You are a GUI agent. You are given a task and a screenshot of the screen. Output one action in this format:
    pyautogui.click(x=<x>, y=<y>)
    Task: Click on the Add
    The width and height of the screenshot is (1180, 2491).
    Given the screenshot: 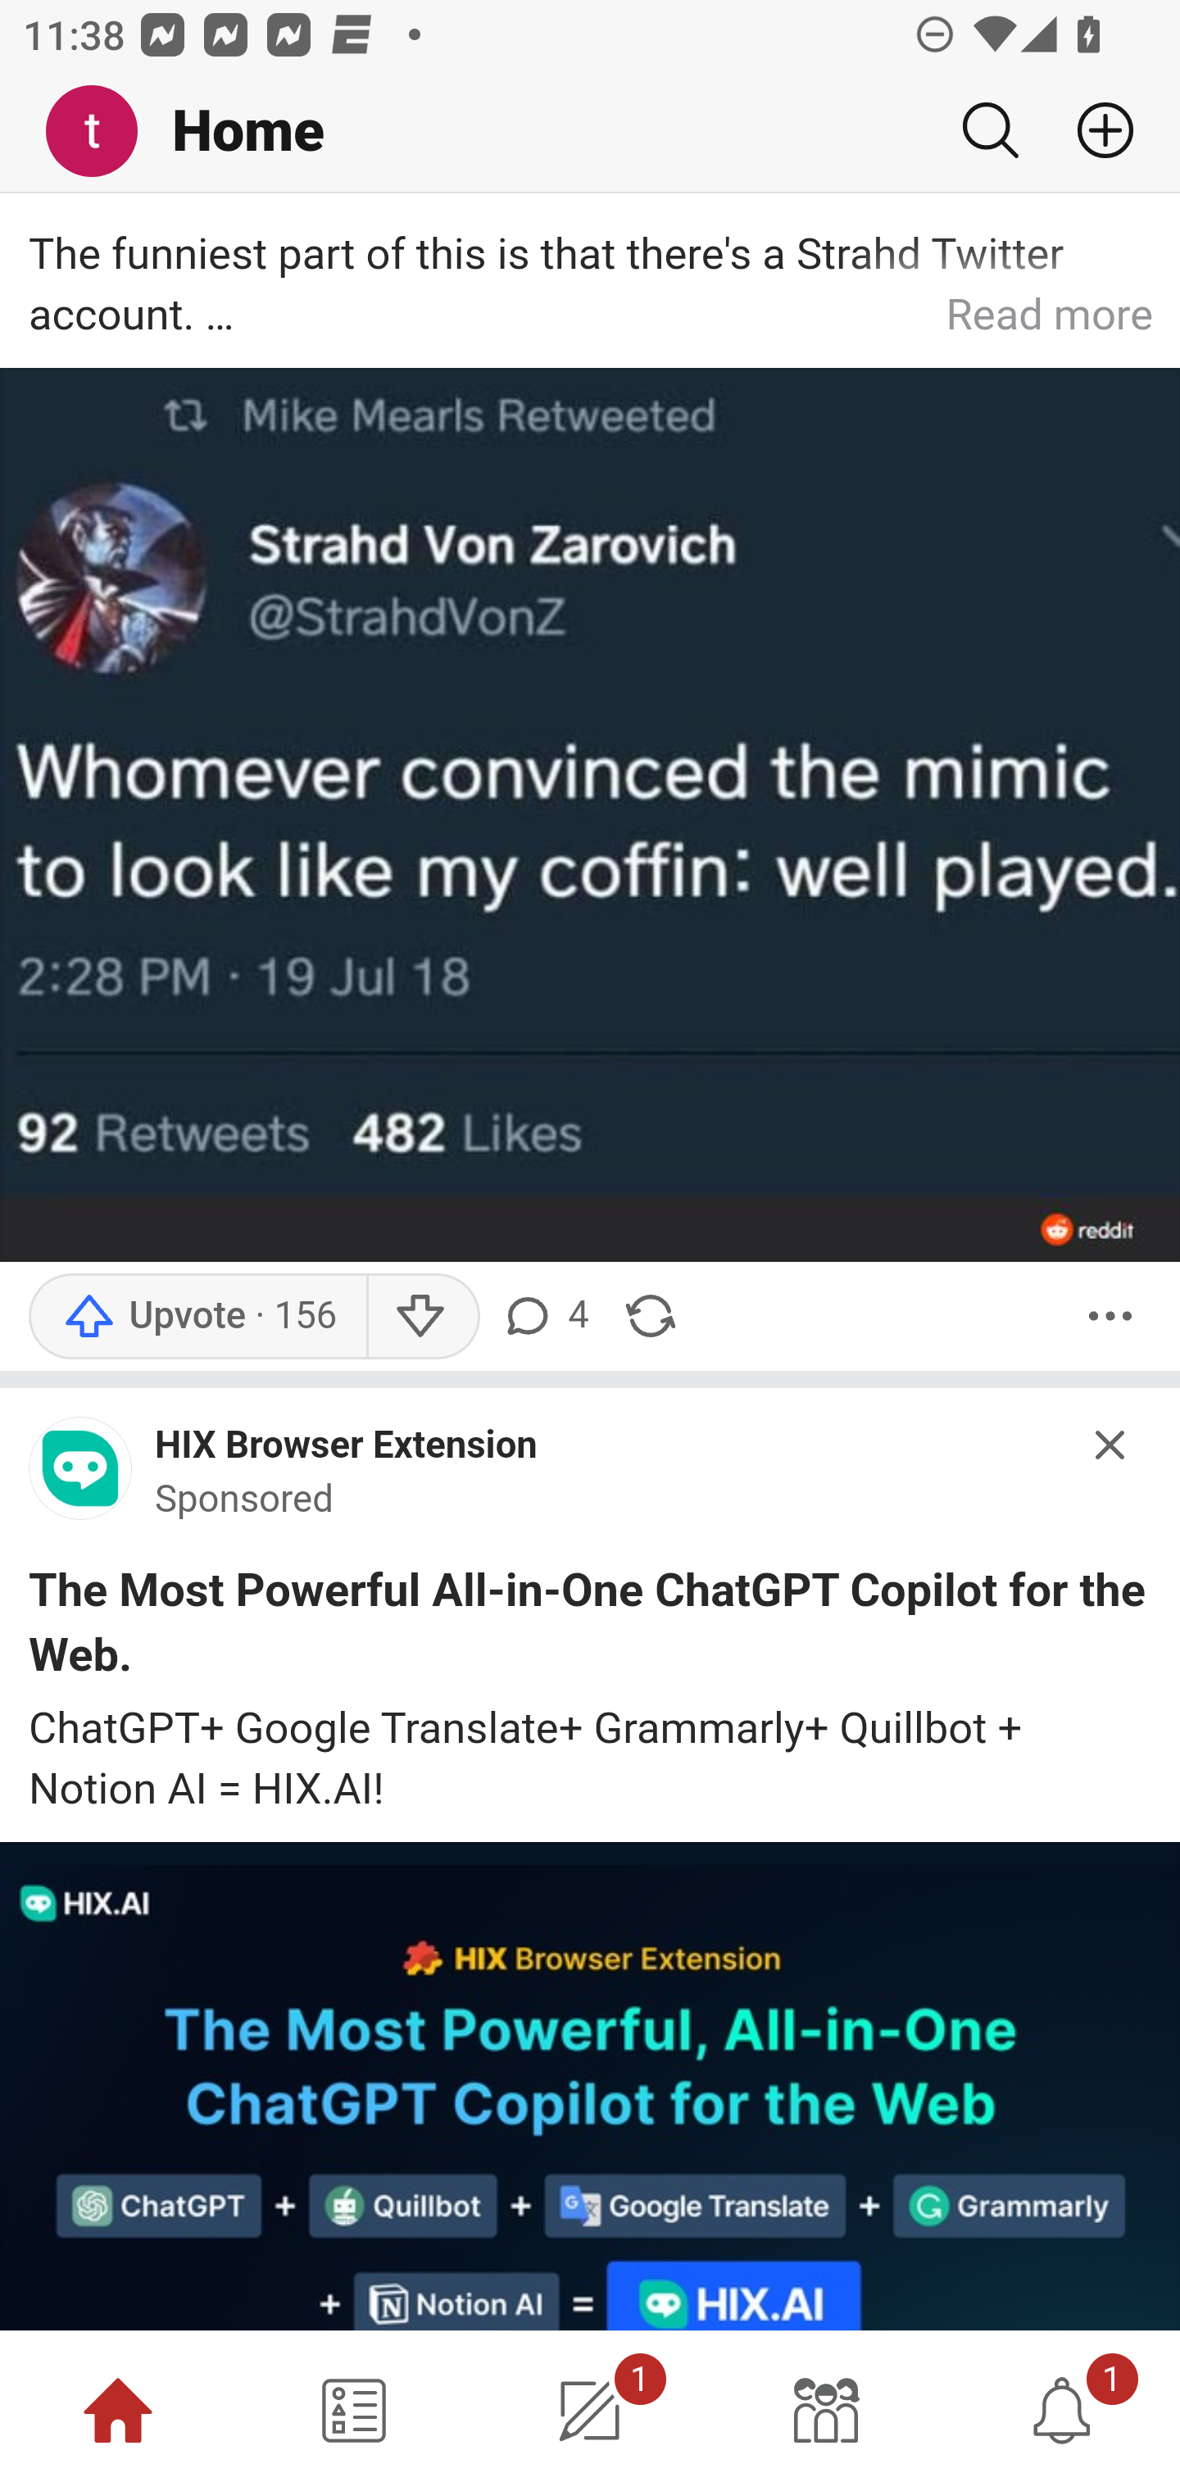 What is the action you would take?
    pyautogui.click(x=1093, y=130)
    